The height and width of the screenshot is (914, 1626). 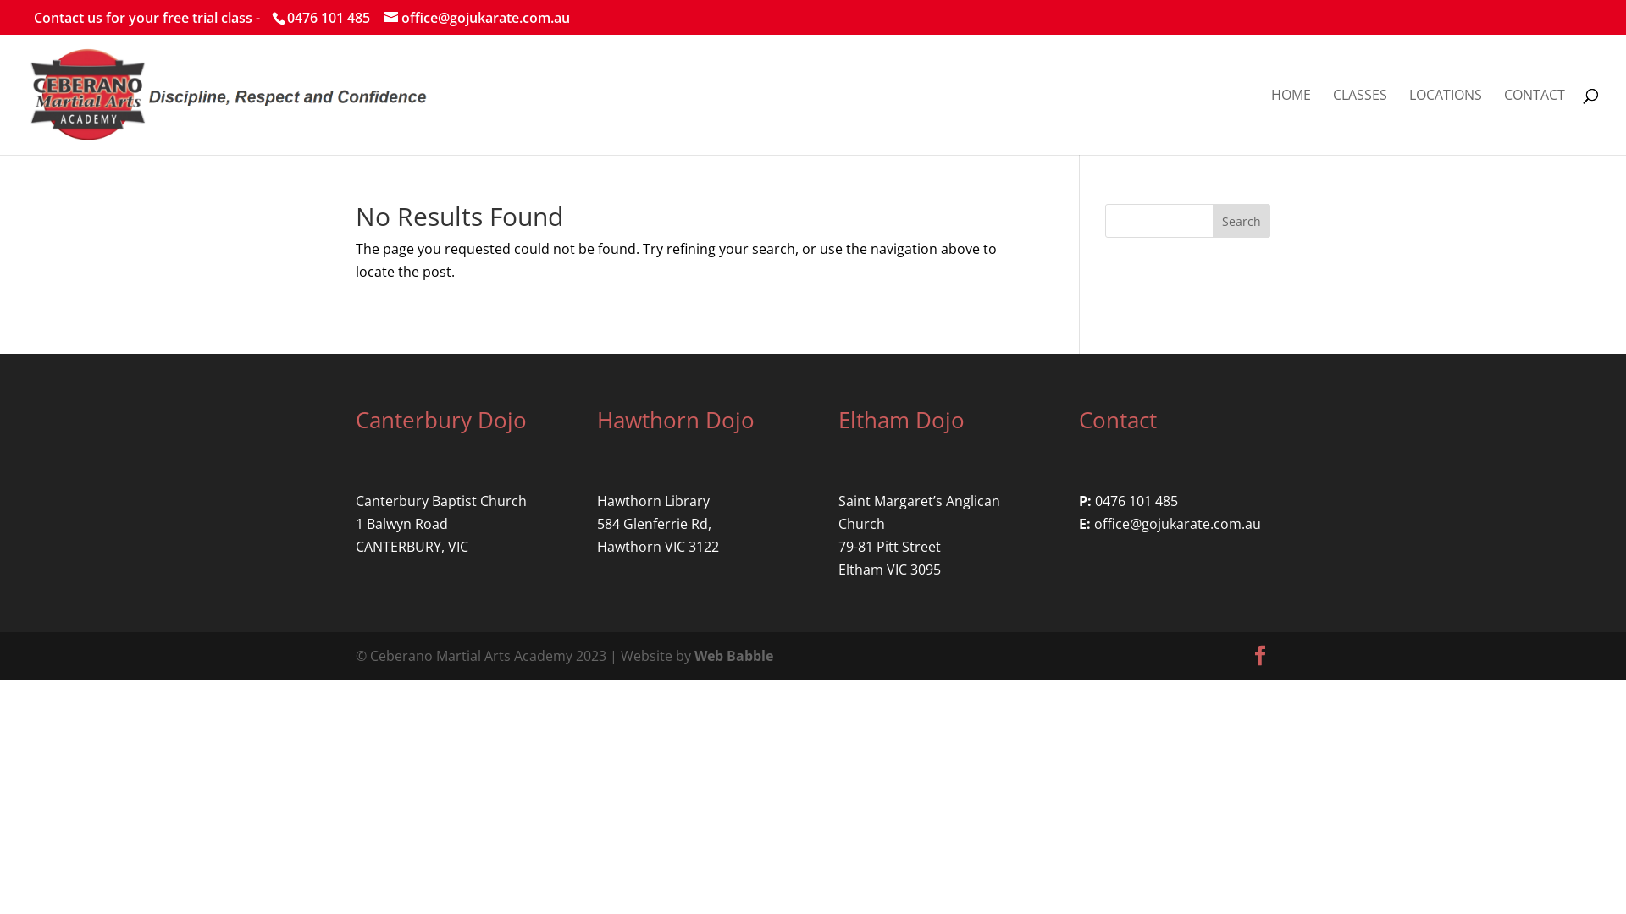 I want to click on Search, so click(x=1242, y=221).